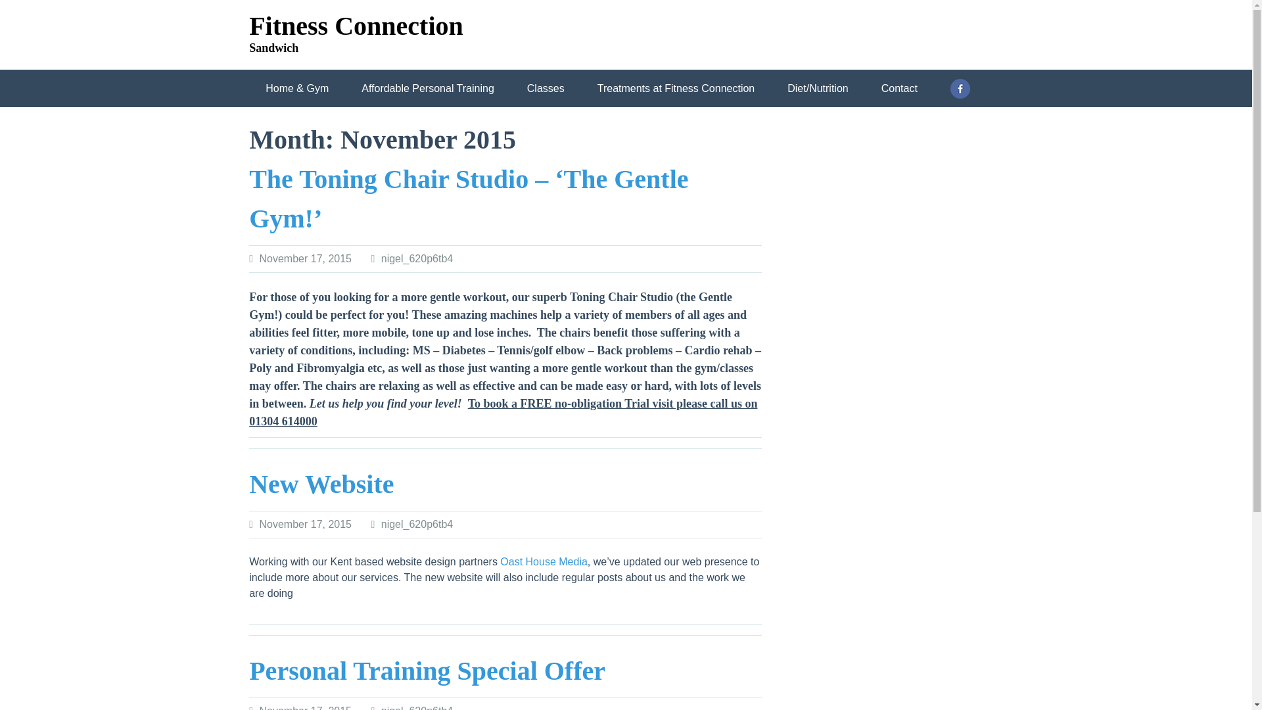 The width and height of the screenshot is (1262, 710). Describe the element at coordinates (305, 707) in the screenshot. I see `November 17, 2015` at that location.